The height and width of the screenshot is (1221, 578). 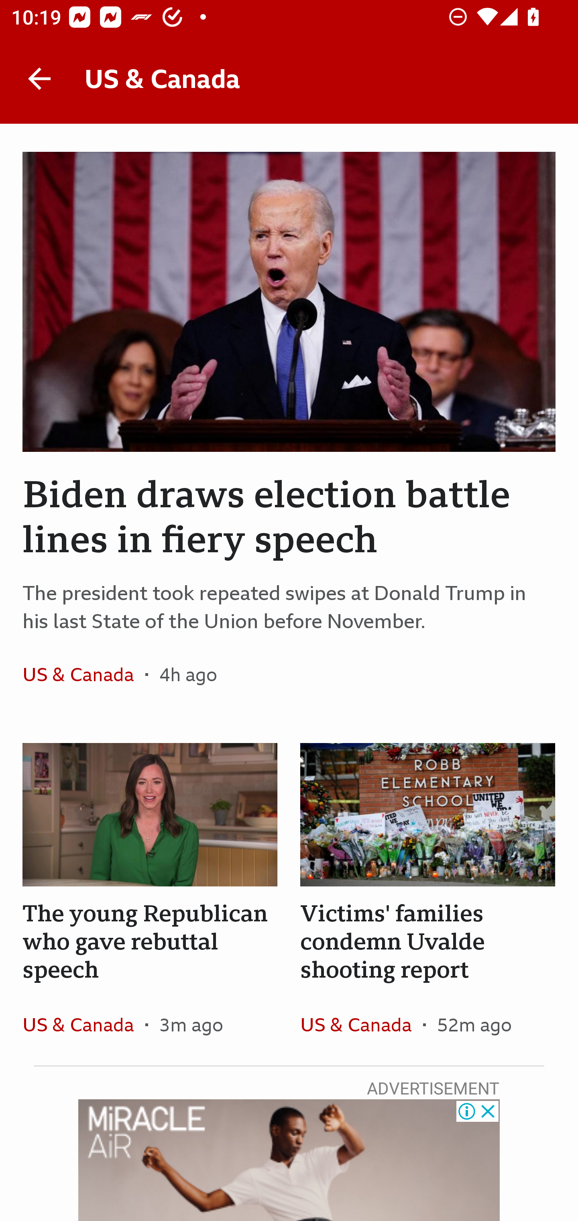 I want to click on Back, so click(x=39, y=79).